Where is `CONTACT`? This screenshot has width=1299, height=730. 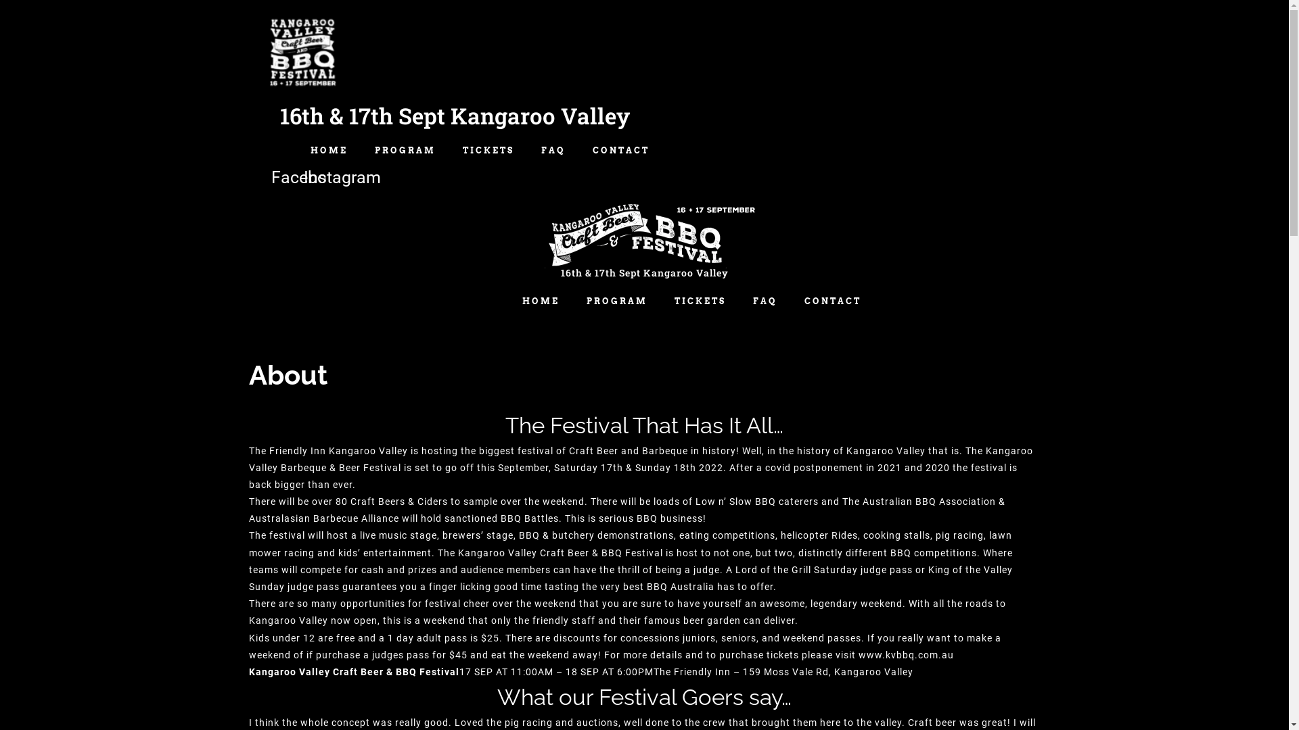 CONTACT is located at coordinates (833, 301).